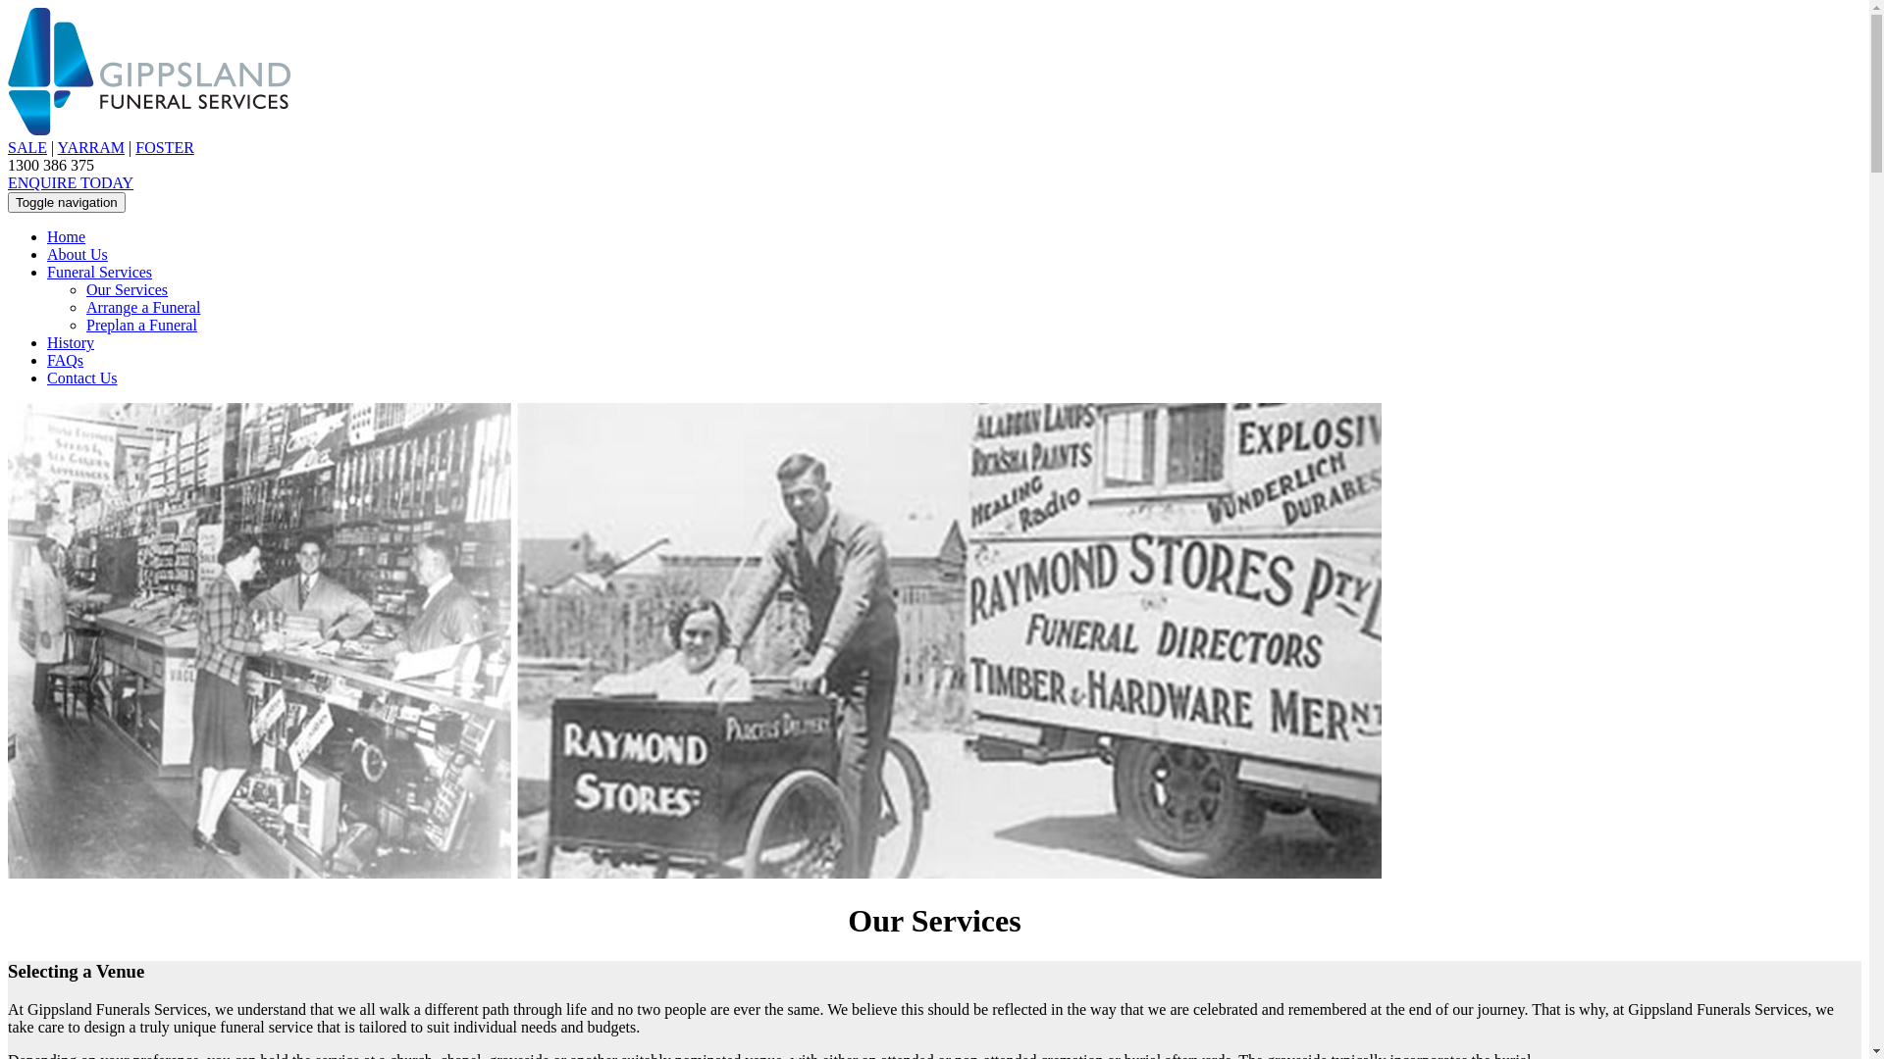 Image resolution: width=1884 pixels, height=1059 pixels. What do you see at coordinates (78, 255) in the screenshot?
I see `About Us` at bounding box center [78, 255].